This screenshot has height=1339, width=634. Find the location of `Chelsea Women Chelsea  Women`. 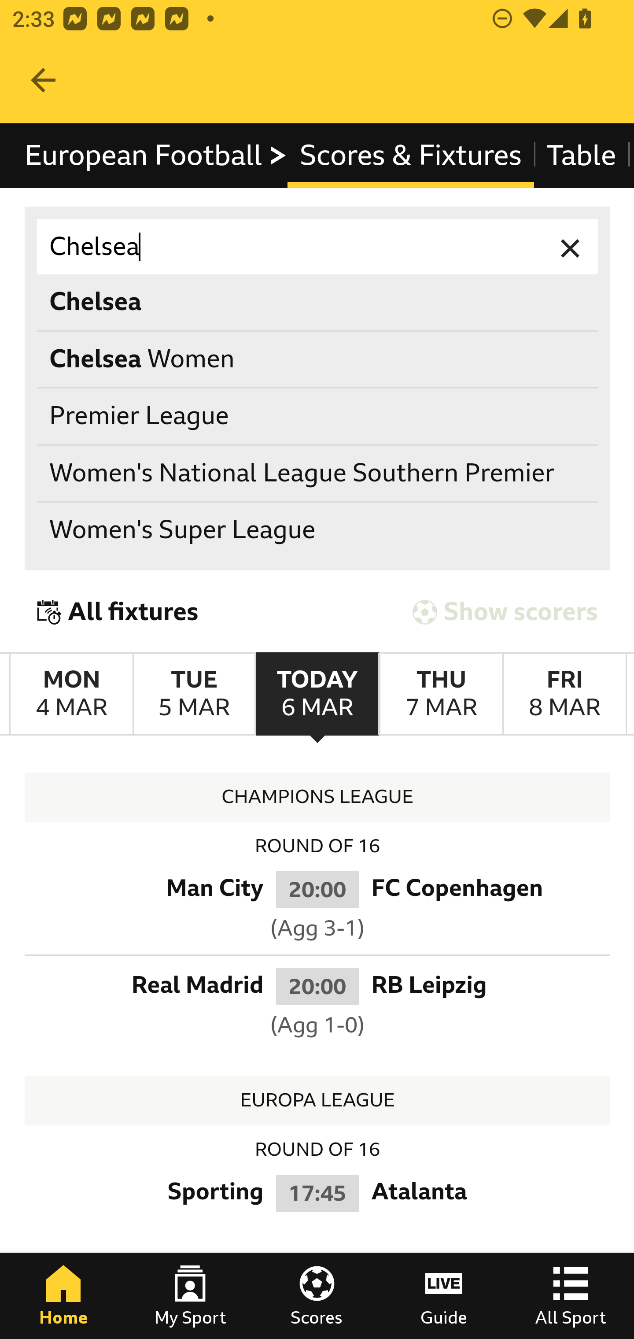

Chelsea Women Chelsea  Women is located at coordinates (318, 359).